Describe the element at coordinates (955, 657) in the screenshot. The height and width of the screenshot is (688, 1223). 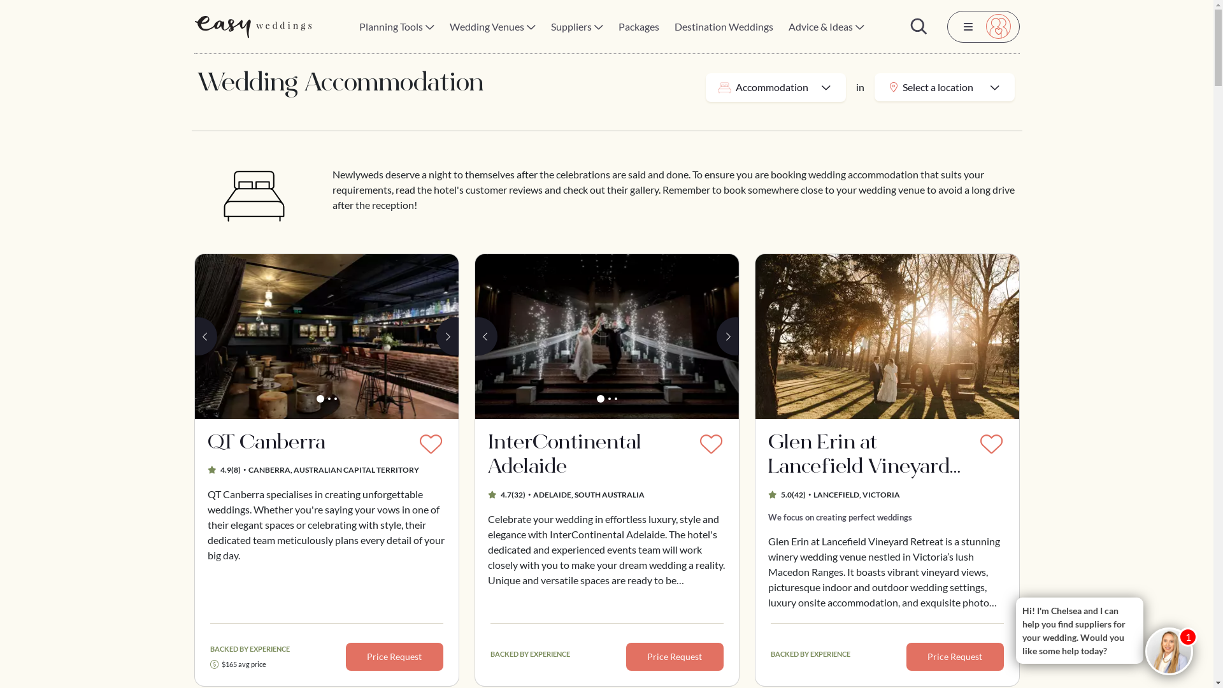
I see `Price Request` at that location.